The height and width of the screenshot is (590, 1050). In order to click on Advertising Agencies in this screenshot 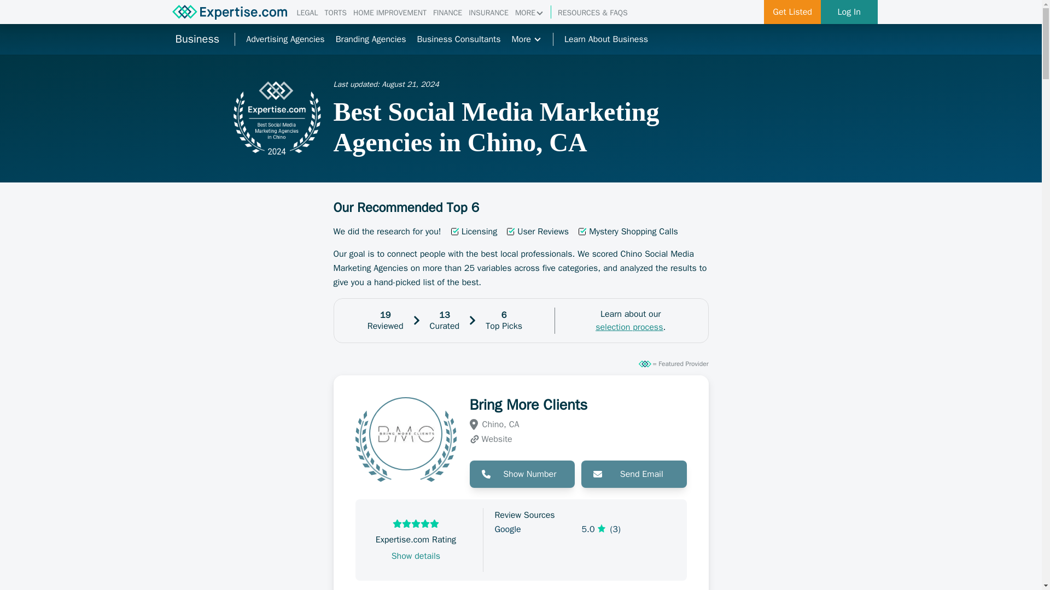, I will do `click(285, 39)`.